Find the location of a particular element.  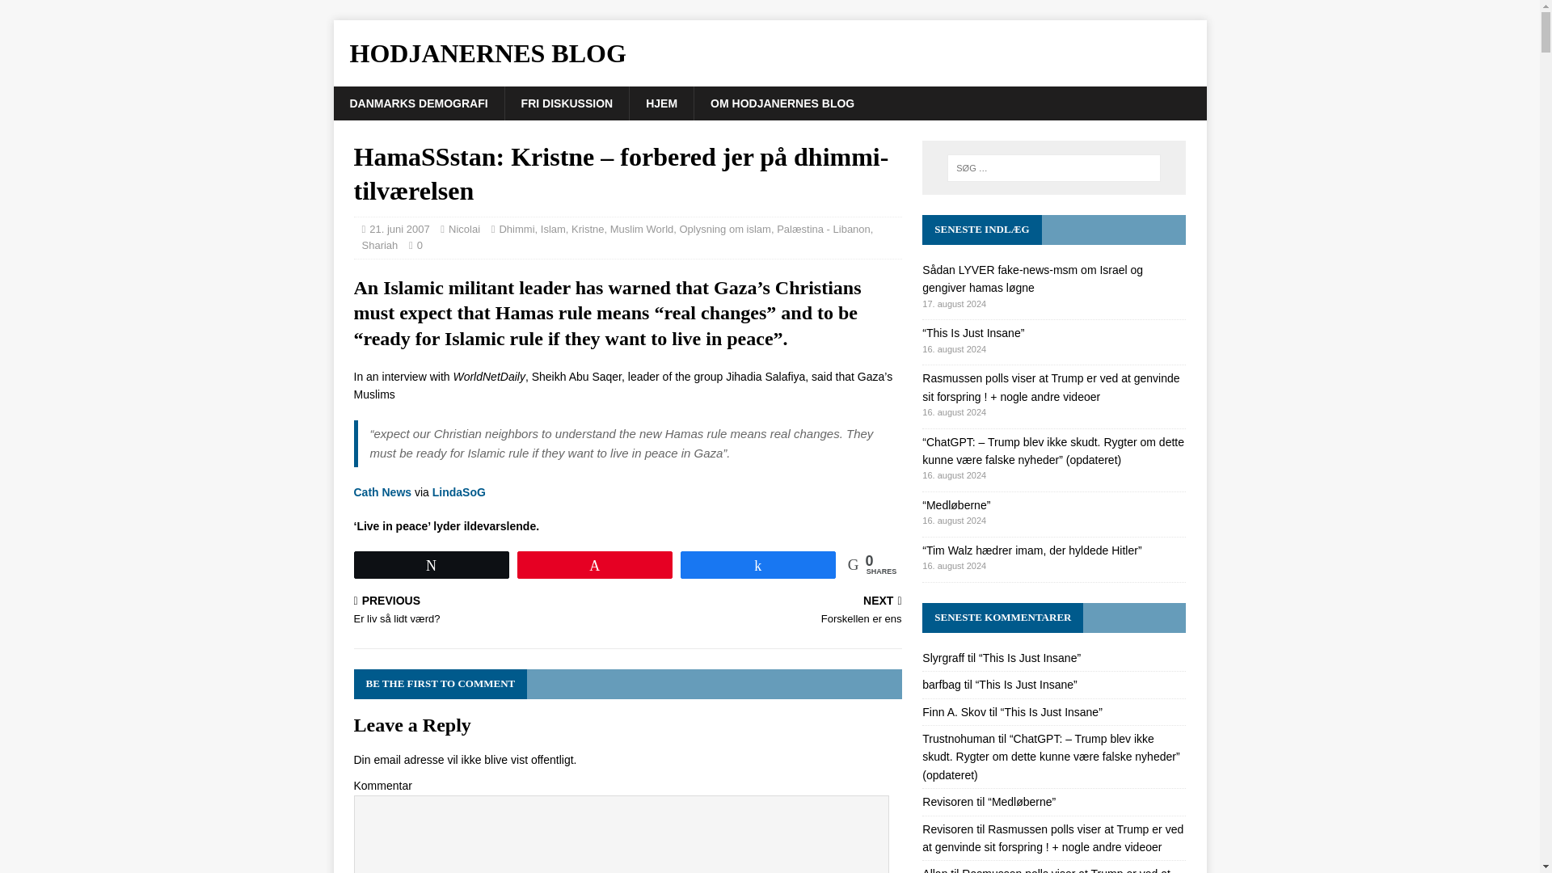

DANMARKS DEMOGRAFI is located at coordinates (383, 491).